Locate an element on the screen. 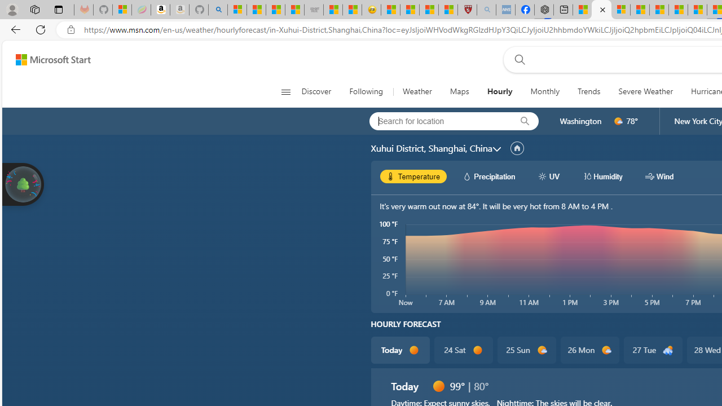 This screenshot has width=722, height=406. hourlyChart/precipitationWhite Precipitation is located at coordinates (488, 176).